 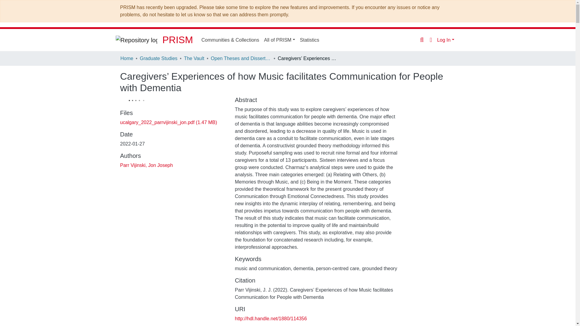 What do you see at coordinates (158, 59) in the screenshot?
I see `Graduate Studies` at bounding box center [158, 59].